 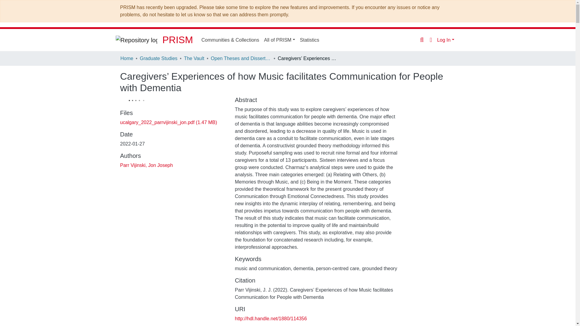 What do you see at coordinates (158, 59) in the screenshot?
I see `Graduate Studies` at bounding box center [158, 59].